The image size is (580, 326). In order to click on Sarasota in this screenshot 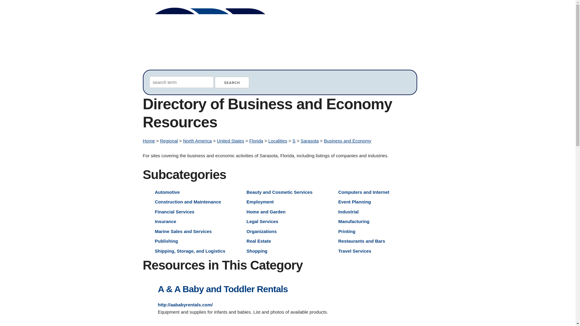, I will do `click(309, 141)`.